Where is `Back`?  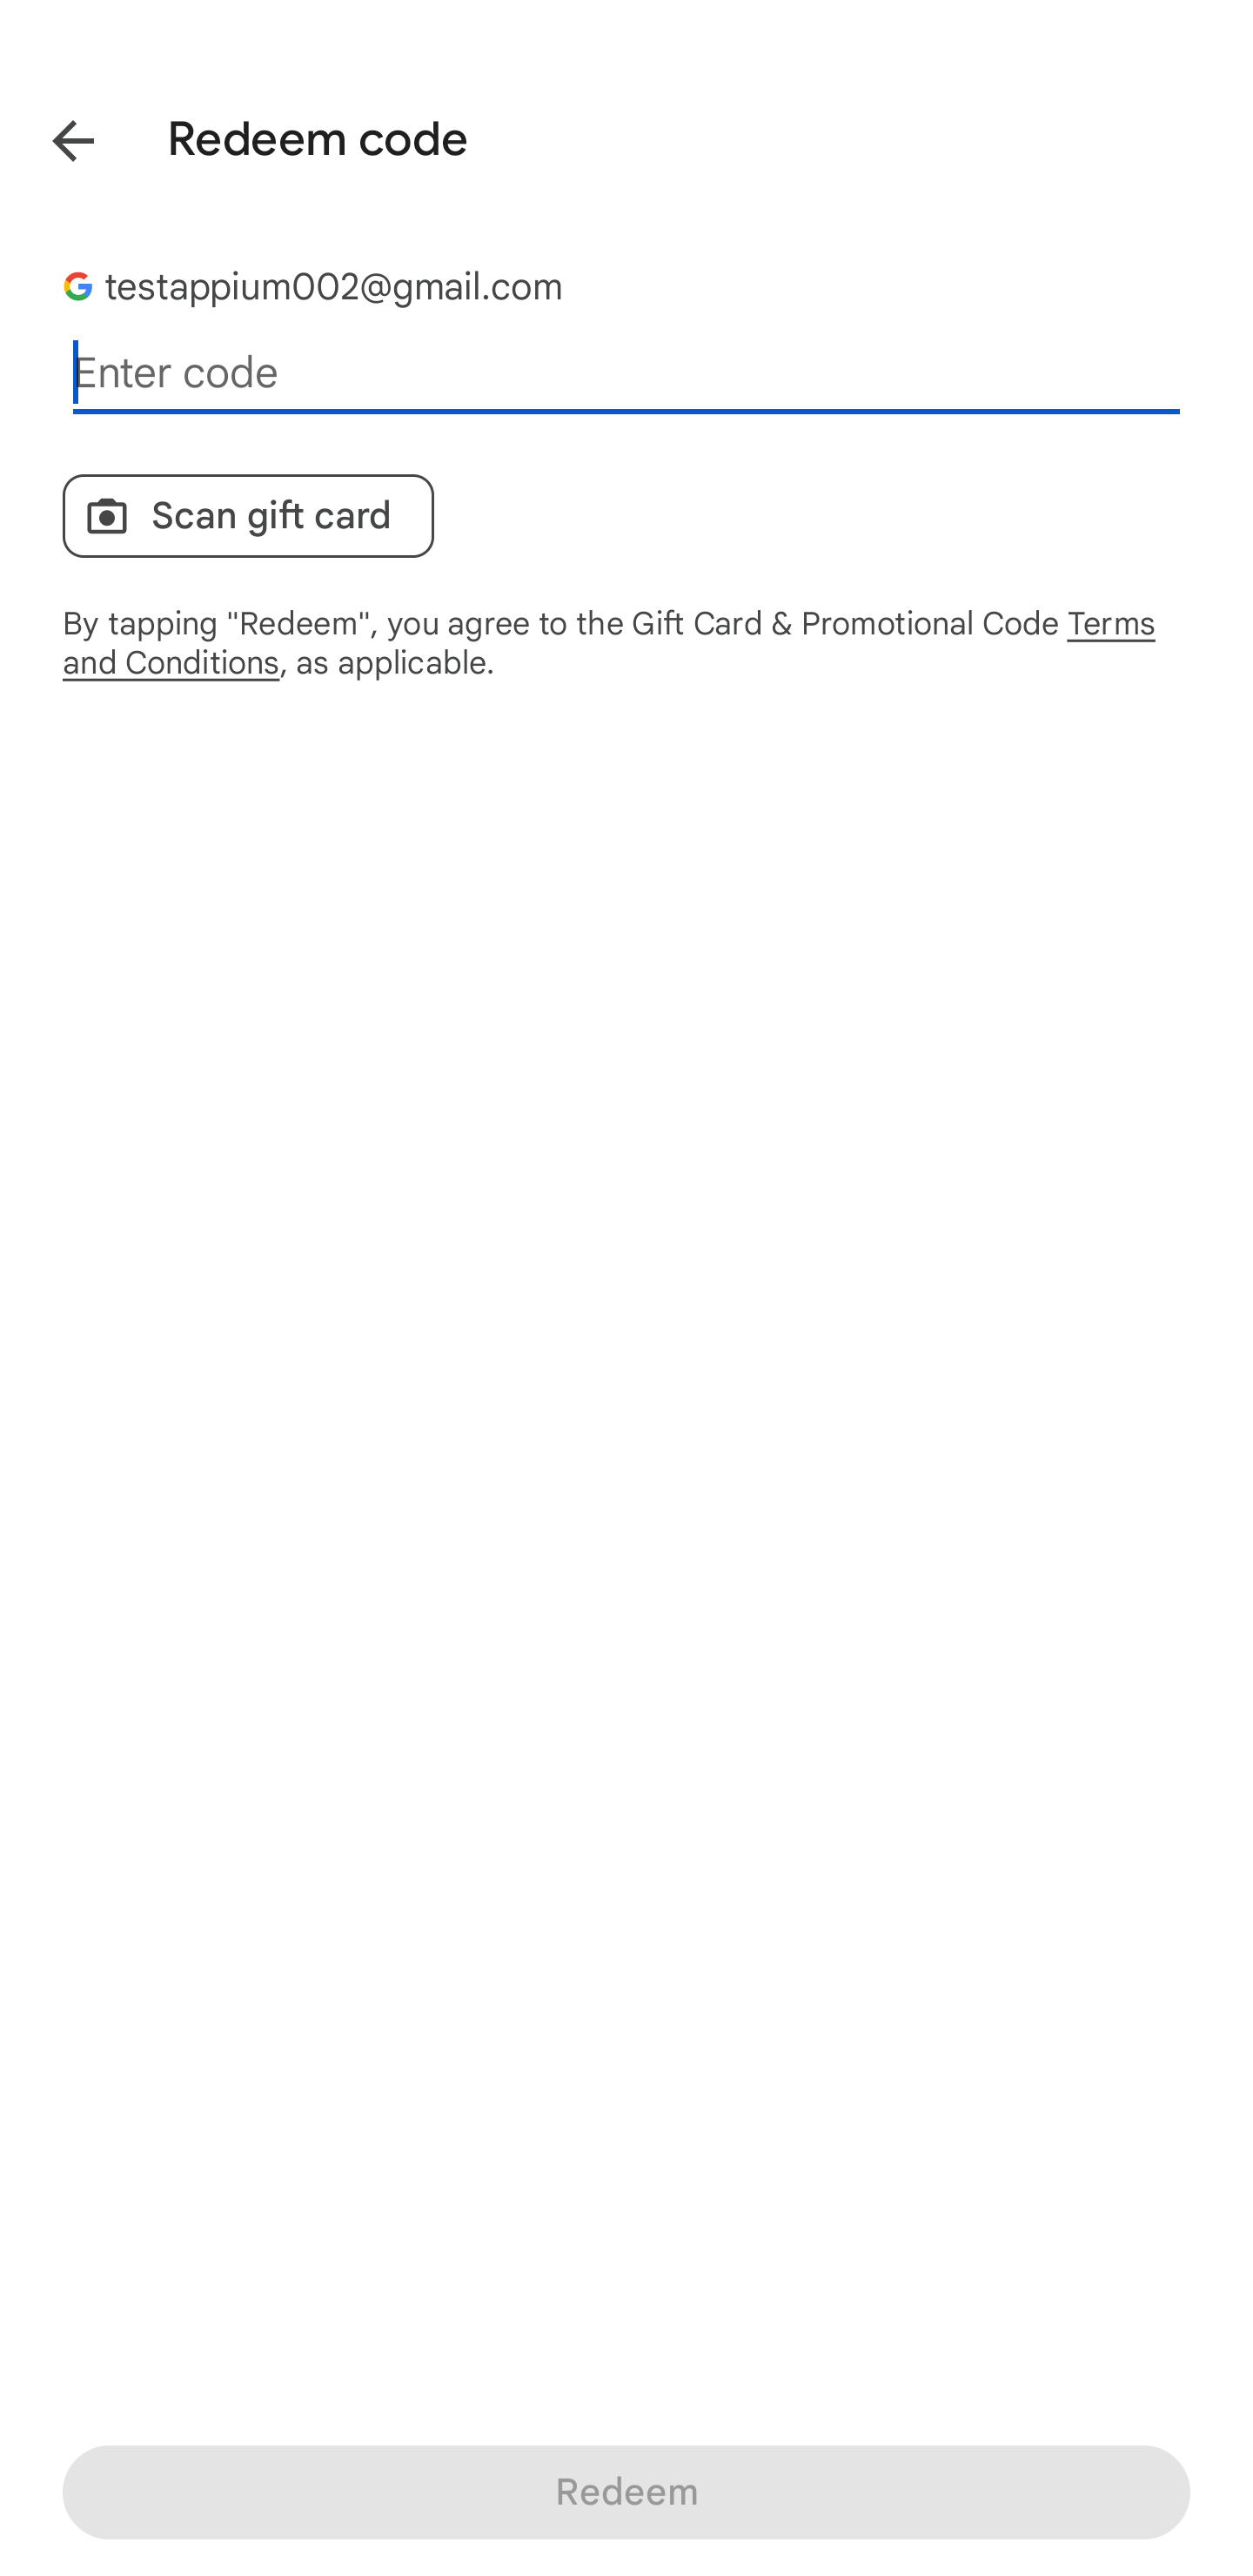
Back is located at coordinates (52, 135).